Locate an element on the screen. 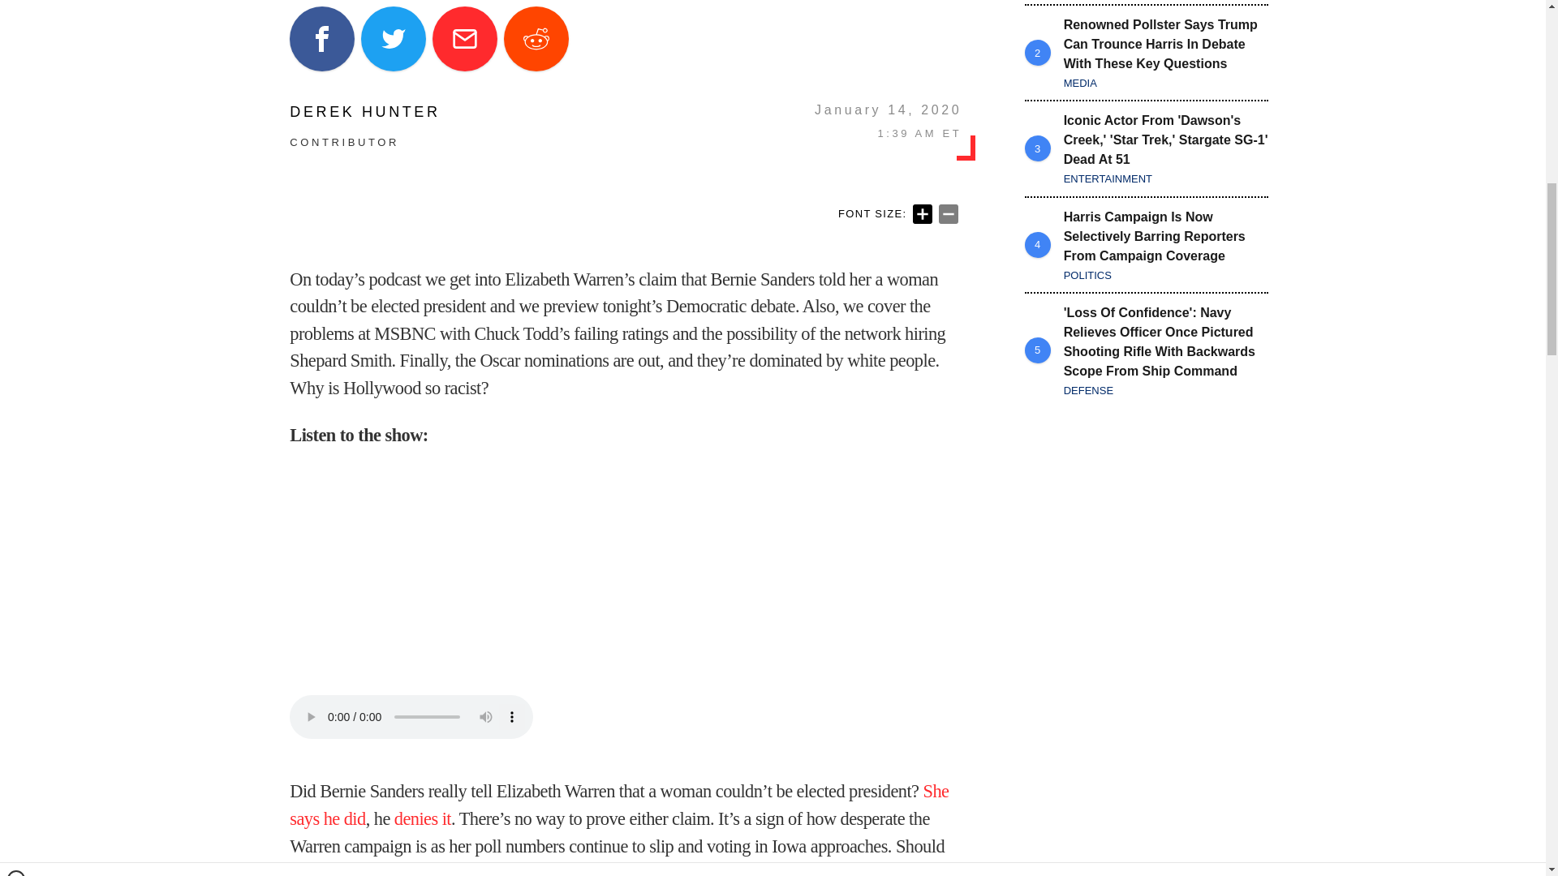 This screenshot has height=876, width=1558. Close window is located at coordinates (16, 6).